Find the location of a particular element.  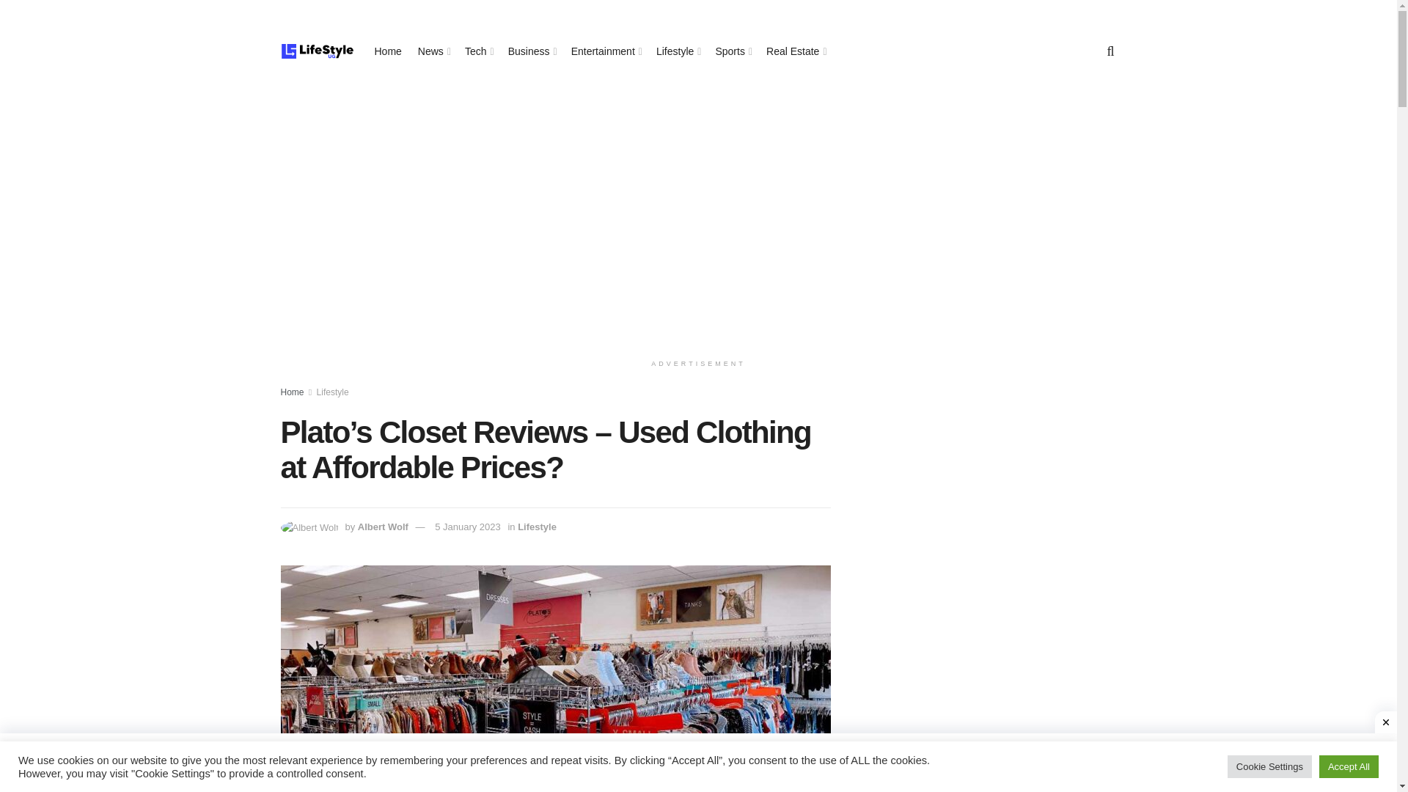

Home is located at coordinates (292, 392).